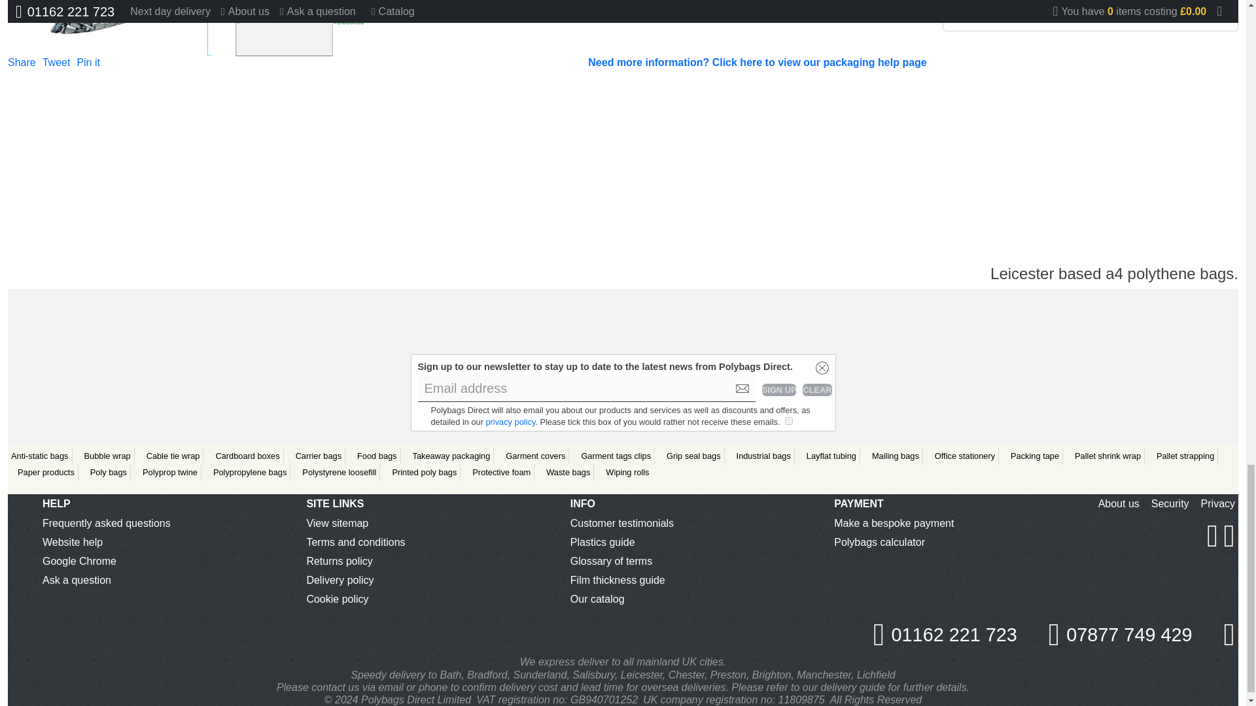 Image resolution: width=1256 pixels, height=706 pixels. Describe the element at coordinates (94, 28) in the screenshot. I see `Heavy duty poly bags` at that location.